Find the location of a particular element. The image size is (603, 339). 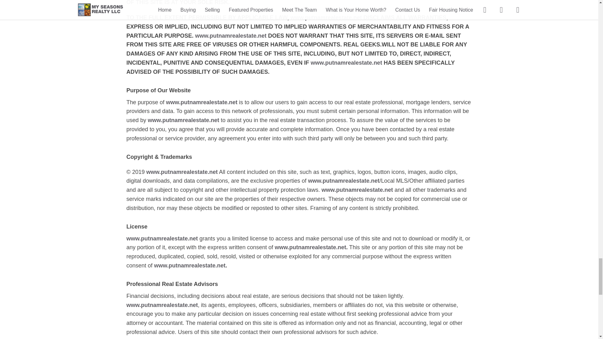

www.putnamrealestate.net is located at coordinates (344, 181).